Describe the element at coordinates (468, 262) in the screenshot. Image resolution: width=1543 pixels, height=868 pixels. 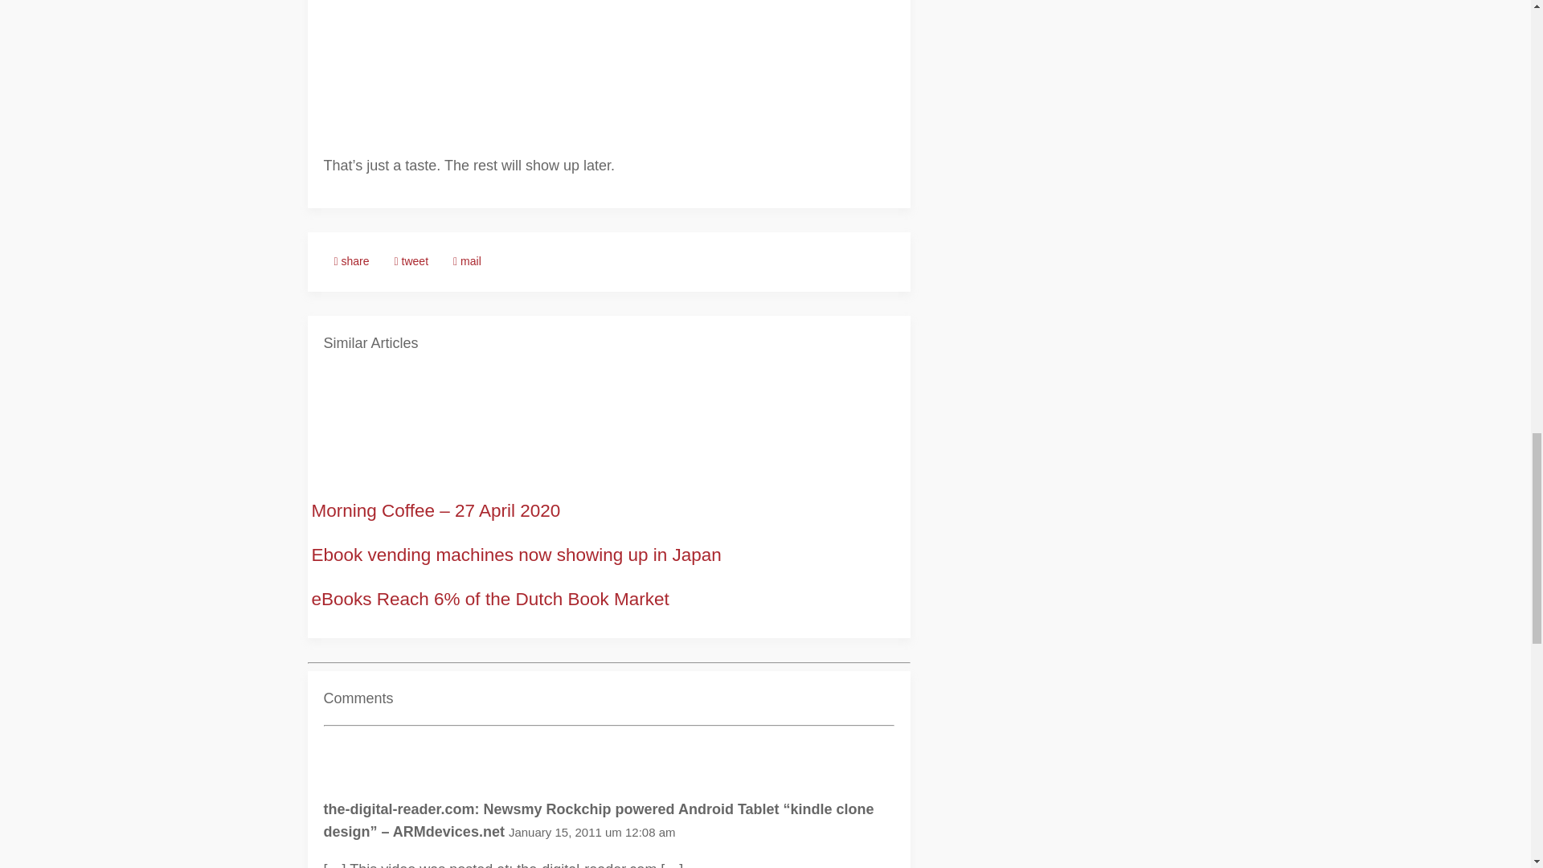
I see `mail` at that location.